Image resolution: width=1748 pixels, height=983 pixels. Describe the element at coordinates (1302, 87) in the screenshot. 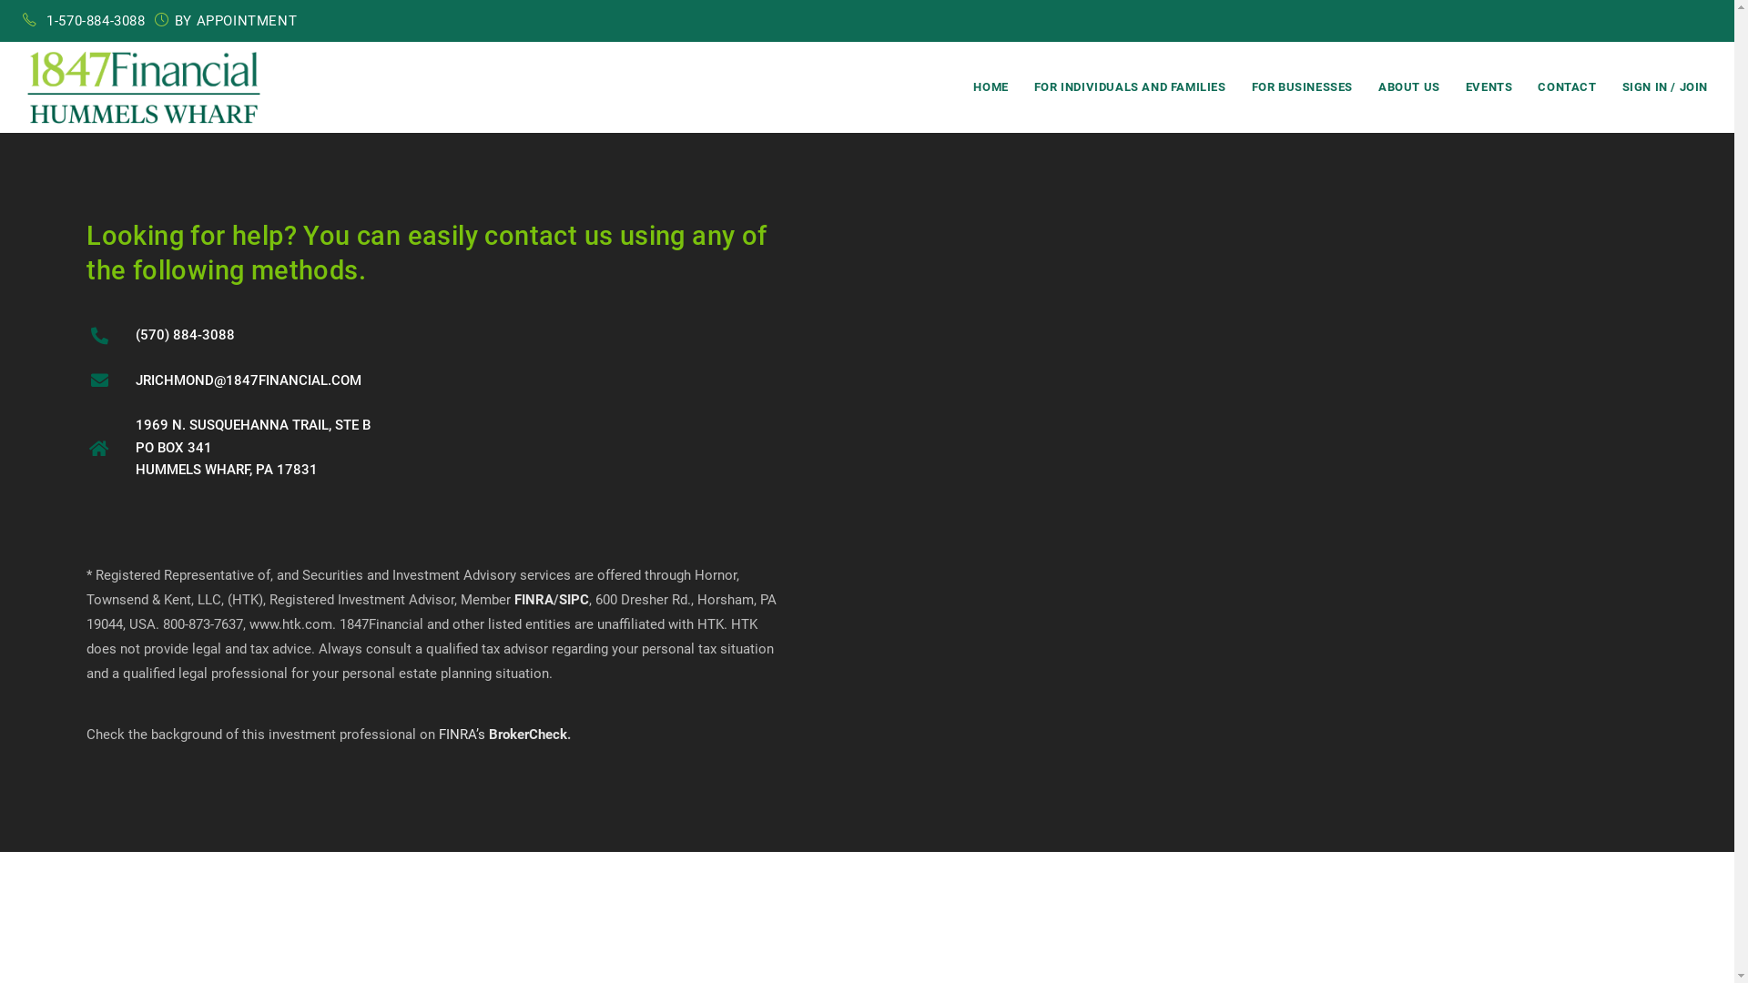

I see `FOR BUSINESSES` at that location.